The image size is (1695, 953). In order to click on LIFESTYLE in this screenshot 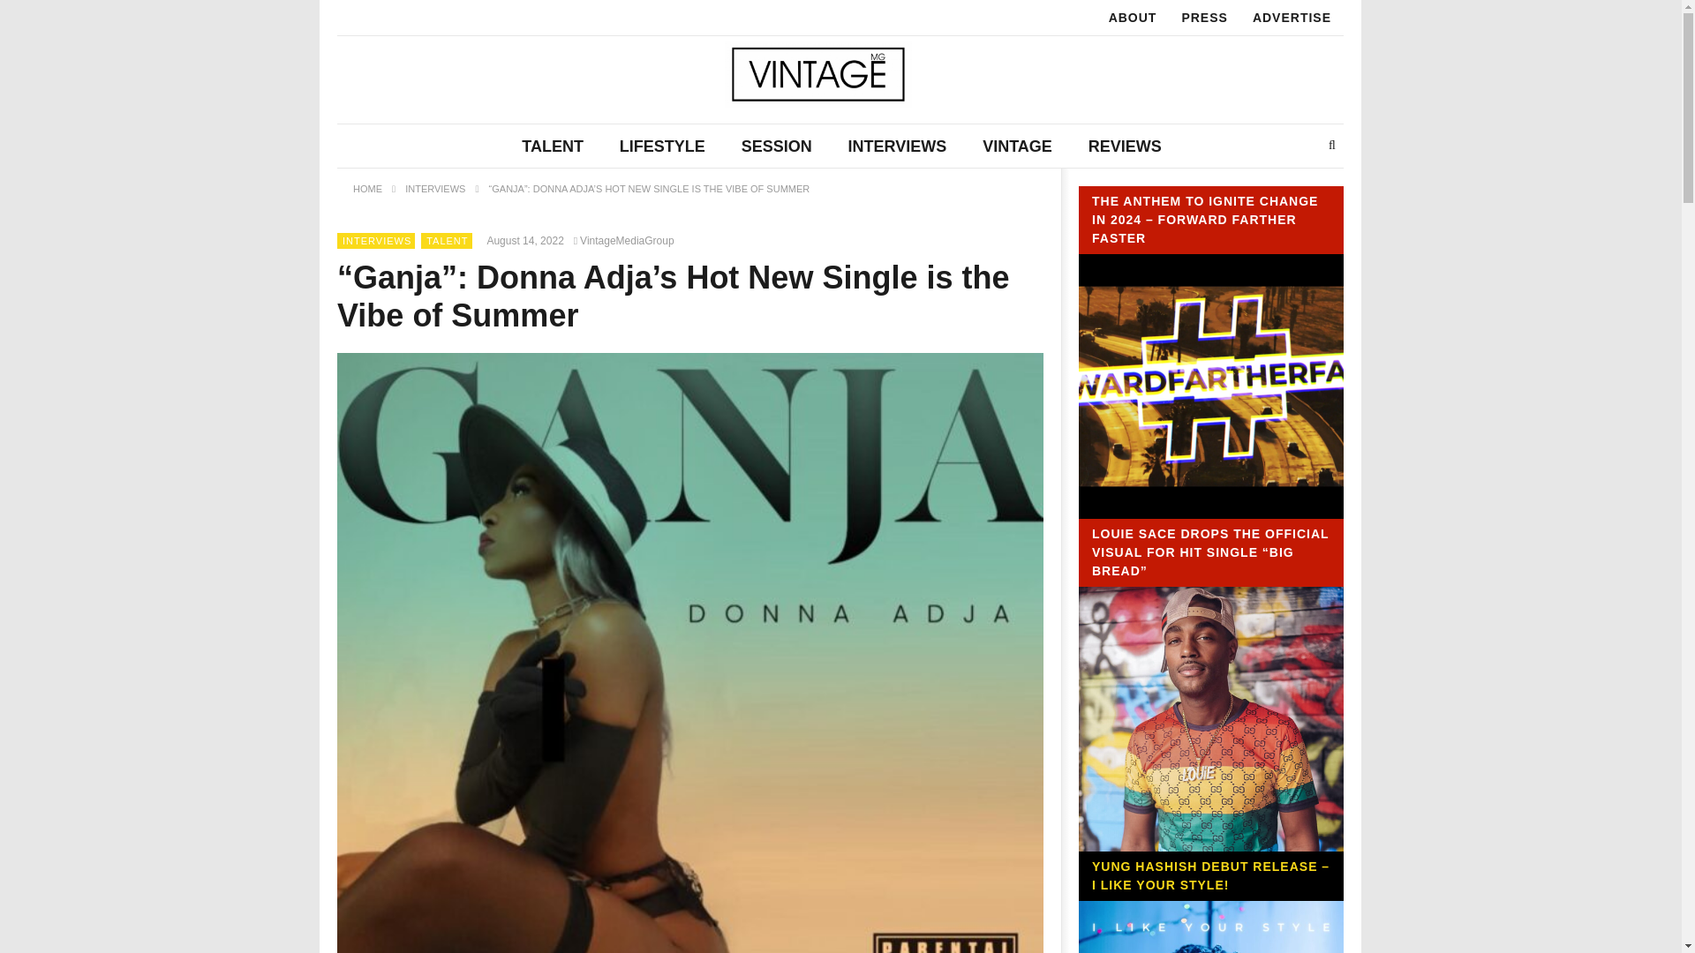, I will do `click(662, 146)`.